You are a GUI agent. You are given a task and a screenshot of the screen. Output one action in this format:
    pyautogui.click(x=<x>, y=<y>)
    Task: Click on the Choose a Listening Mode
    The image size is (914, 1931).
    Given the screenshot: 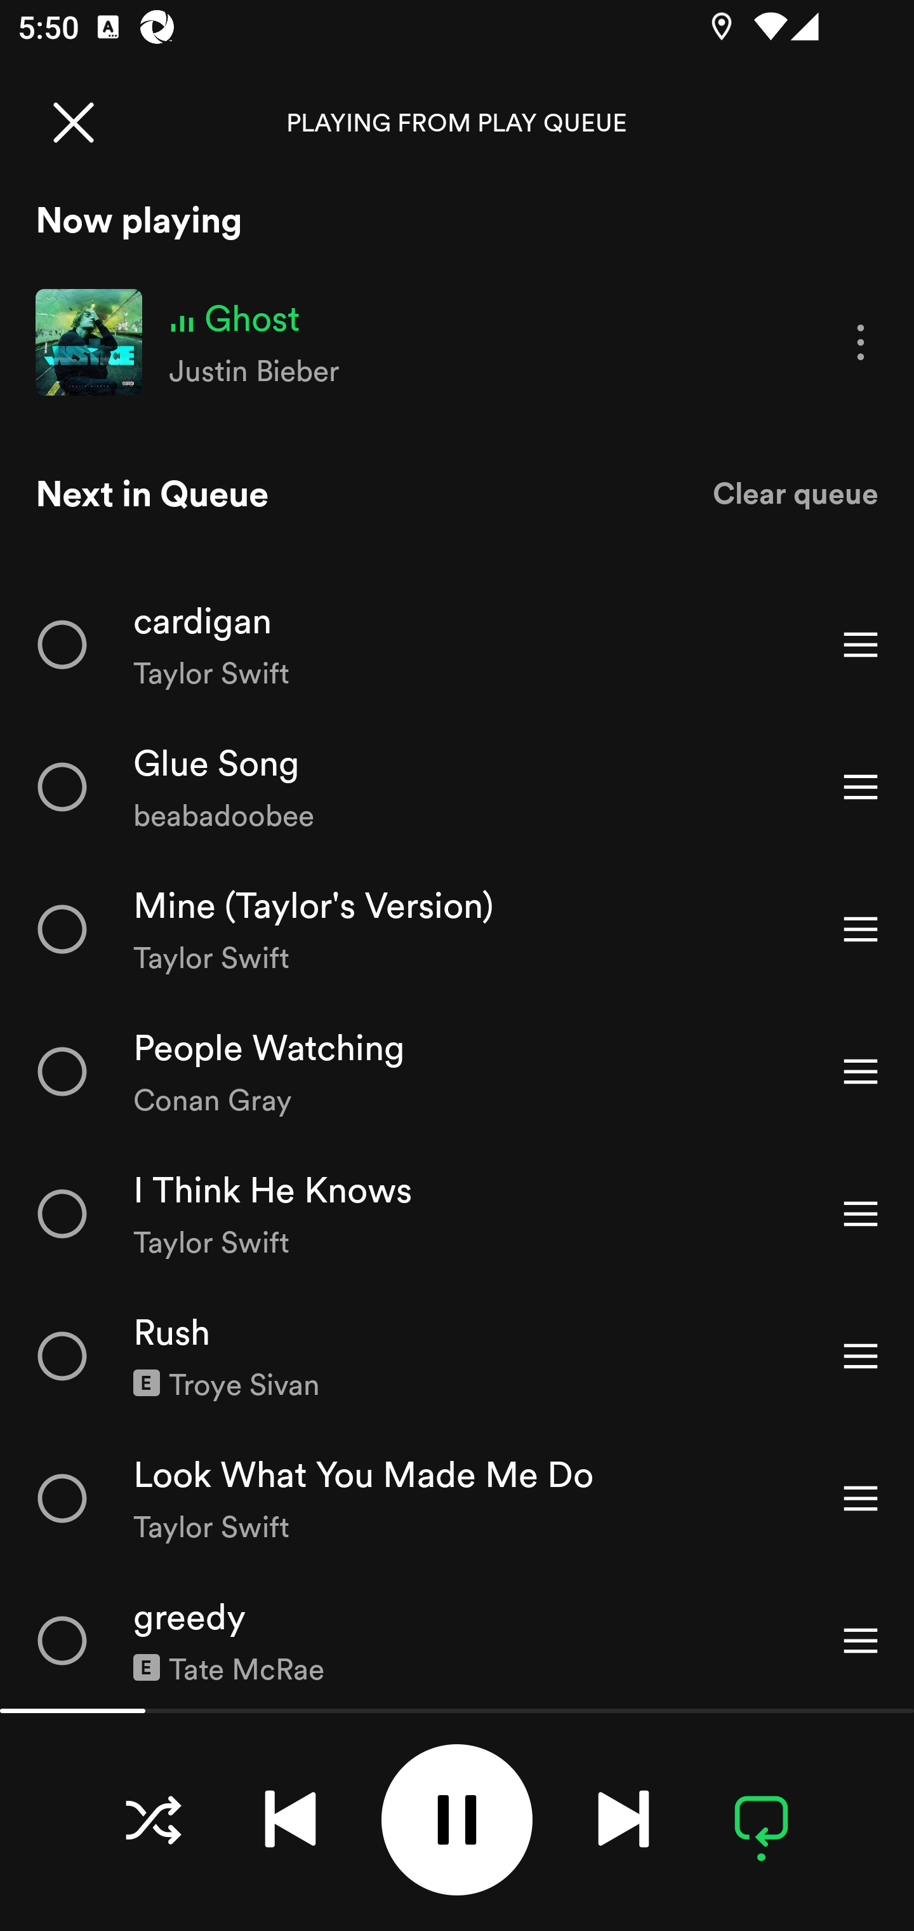 What is the action you would take?
    pyautogui.click(x=152, y=1819)
    